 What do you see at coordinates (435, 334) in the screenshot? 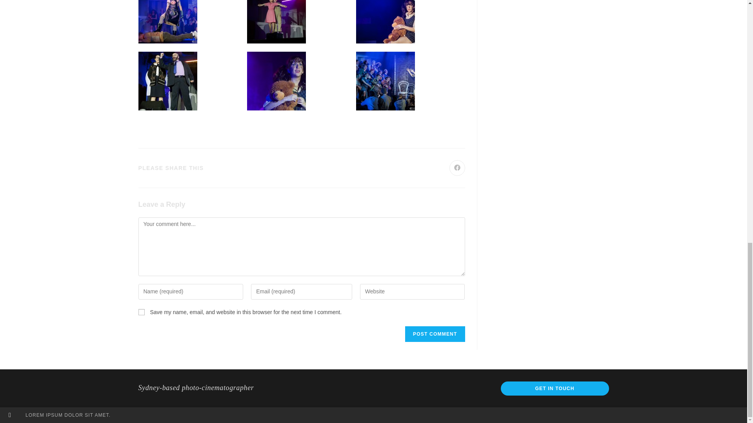
I see `Post Comment` at bounding box center [435, 334].